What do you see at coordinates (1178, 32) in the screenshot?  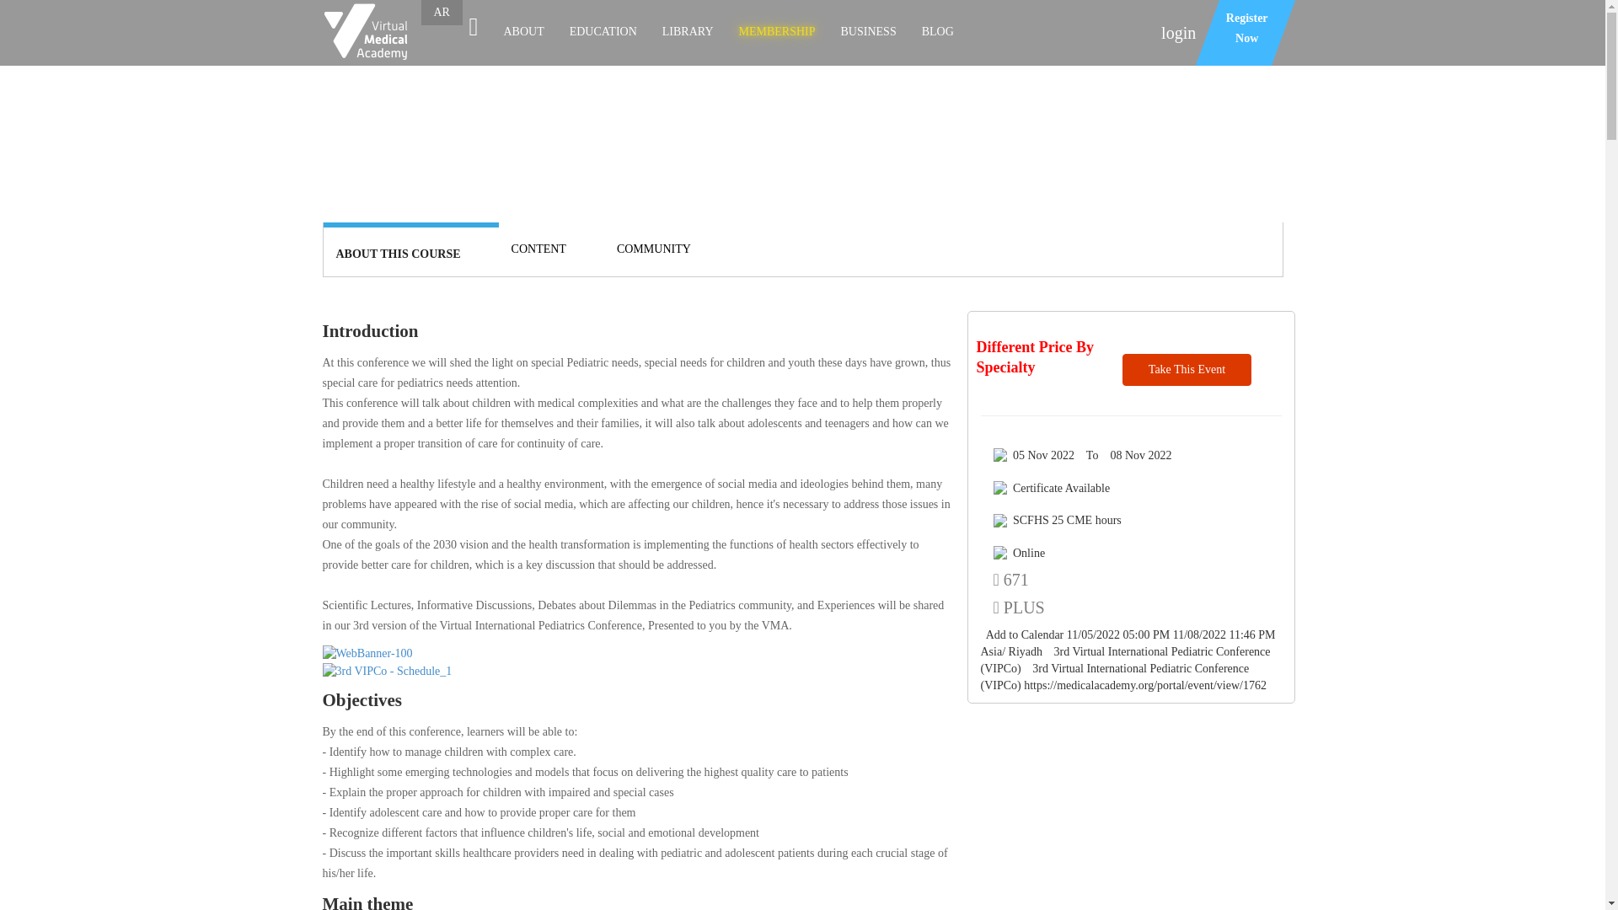 I see `login` at bounding box center [1178, 32].